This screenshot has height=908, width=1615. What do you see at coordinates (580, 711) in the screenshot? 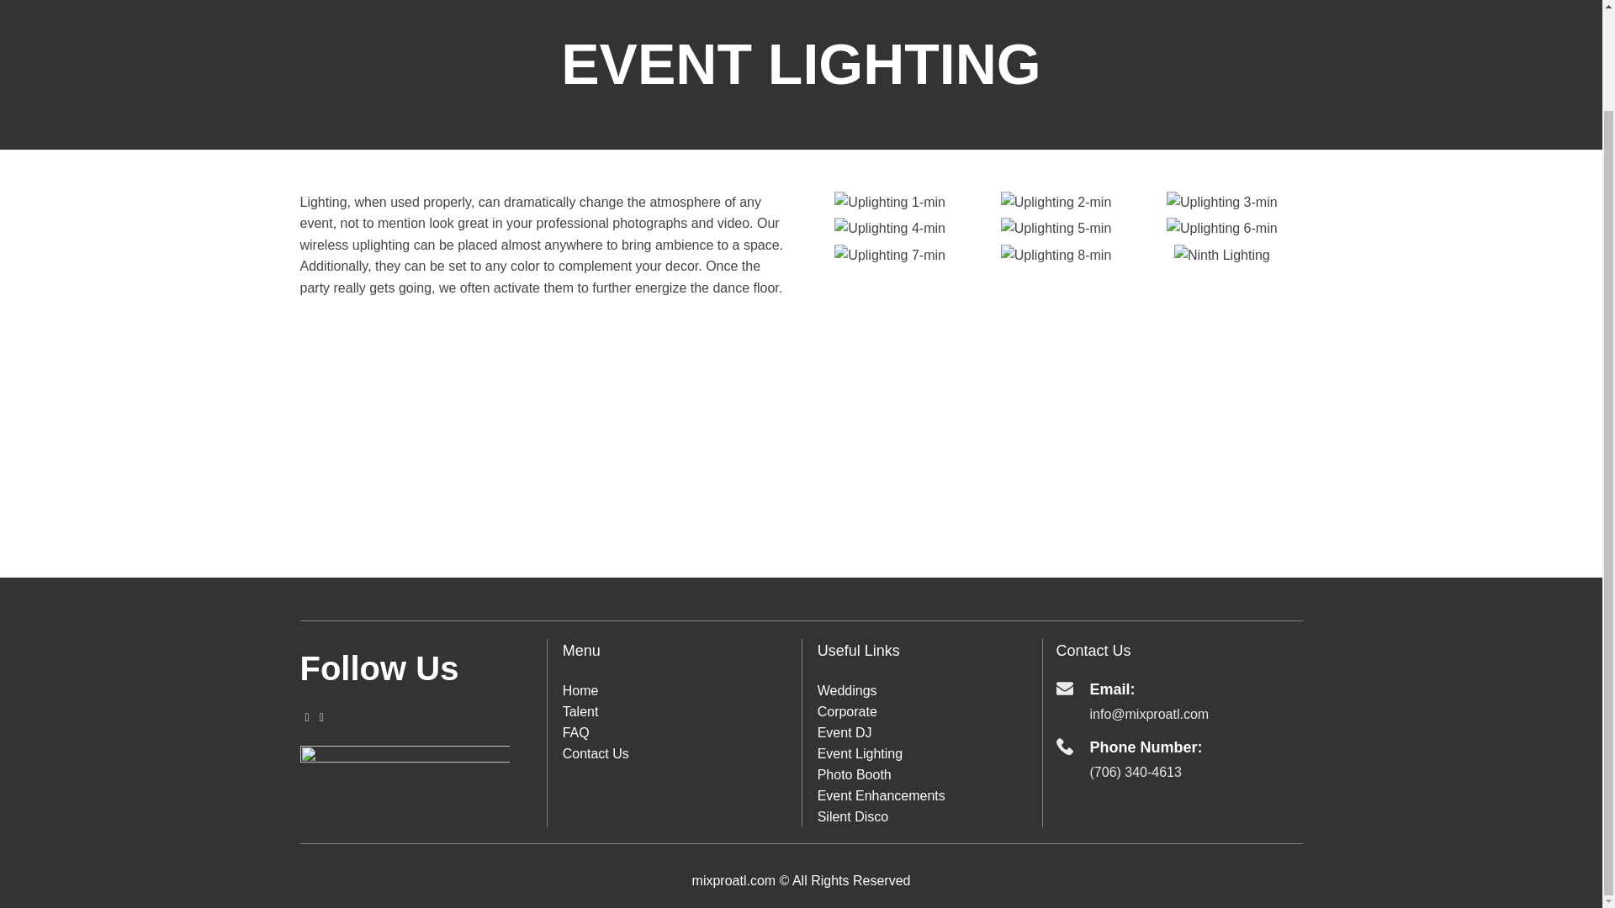
I see `Talent` at bounding box center [580, 711].